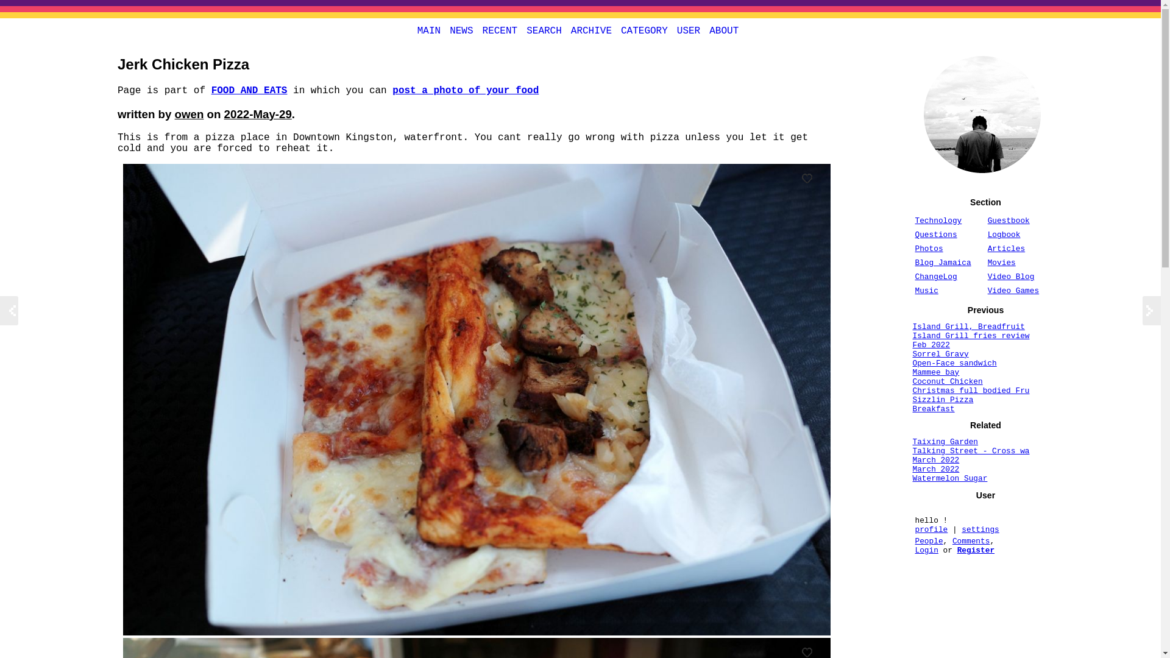  What do you see at coordinates (1013, 290) in the screenshot?
I see `Video Games` at bounding box center [1013, 290].